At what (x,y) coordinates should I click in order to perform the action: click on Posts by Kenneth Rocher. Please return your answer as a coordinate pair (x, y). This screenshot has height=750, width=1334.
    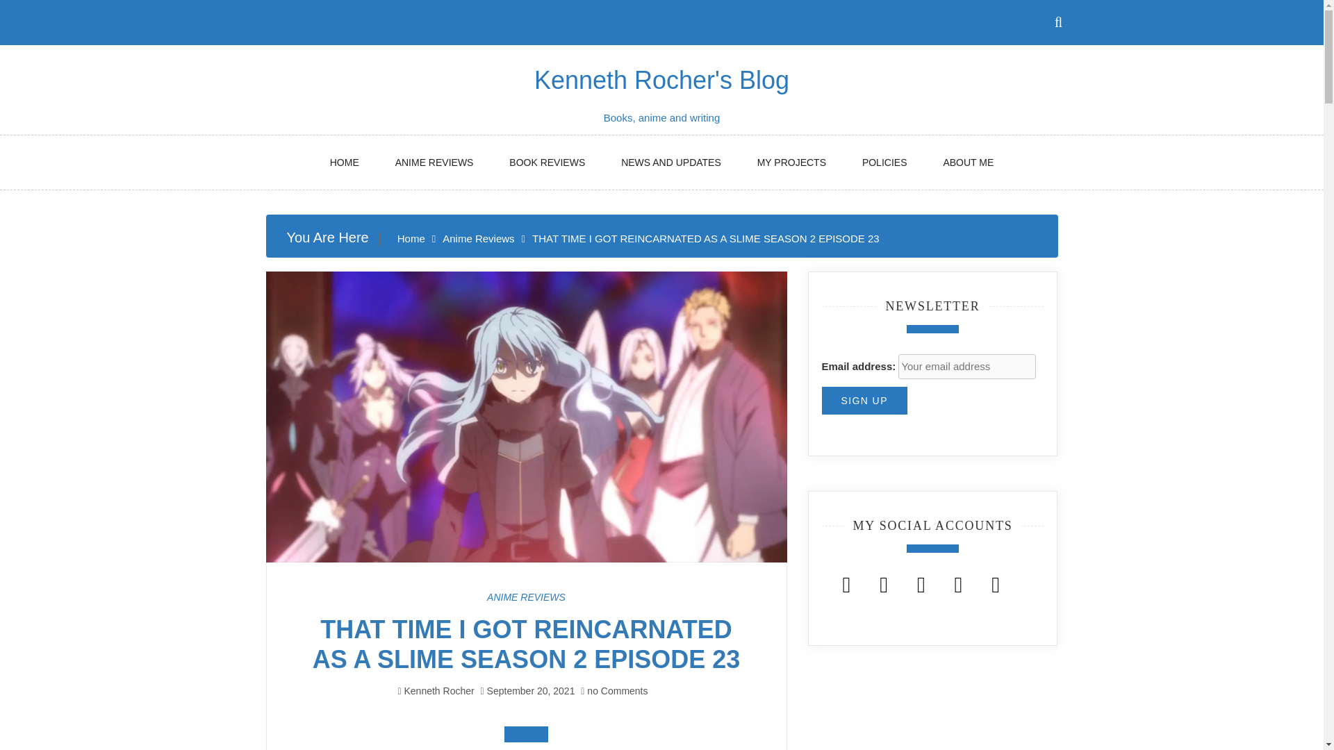
    Looking at the image, I should click on (438, 691).